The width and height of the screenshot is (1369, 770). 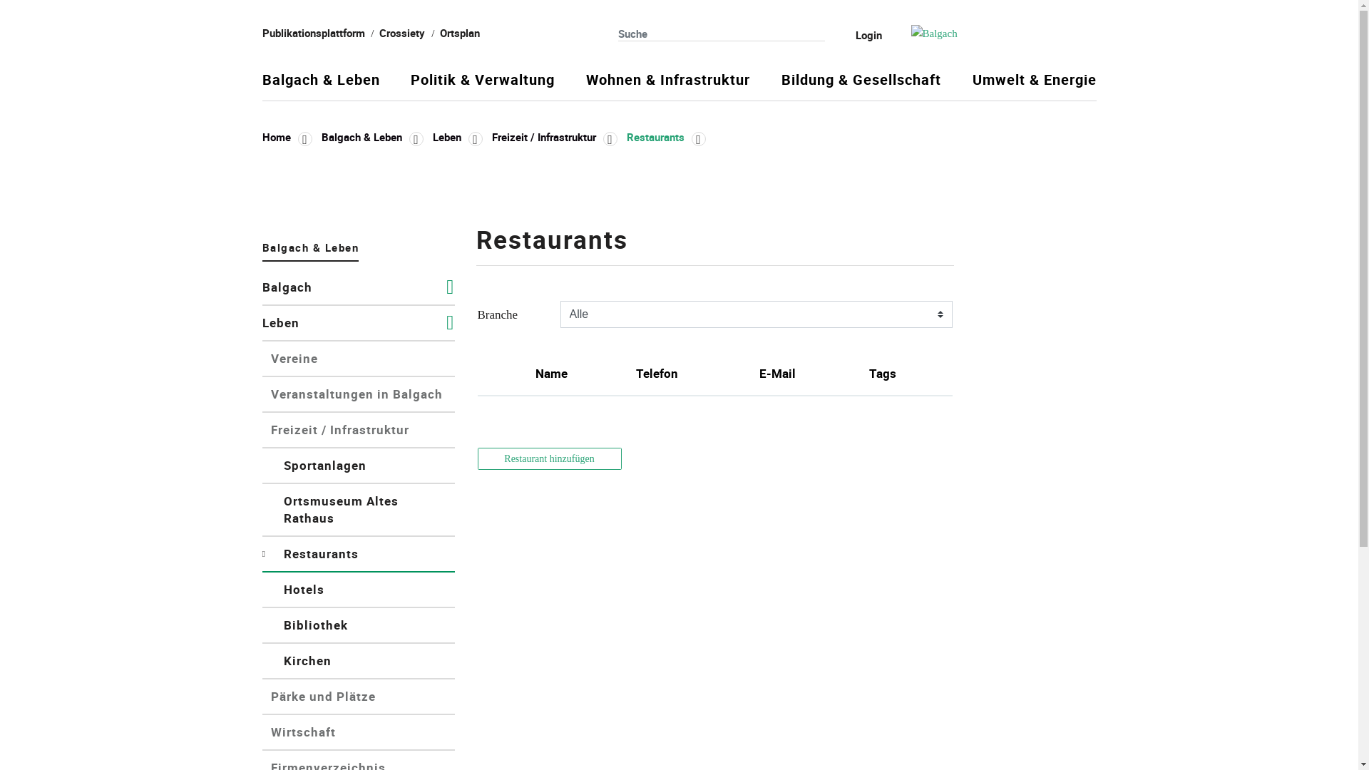 What do you see at coordinates (555, 137) in the screenshot?
I see `Freizeit / Infrastruktur` at bounding box center [555, 137].